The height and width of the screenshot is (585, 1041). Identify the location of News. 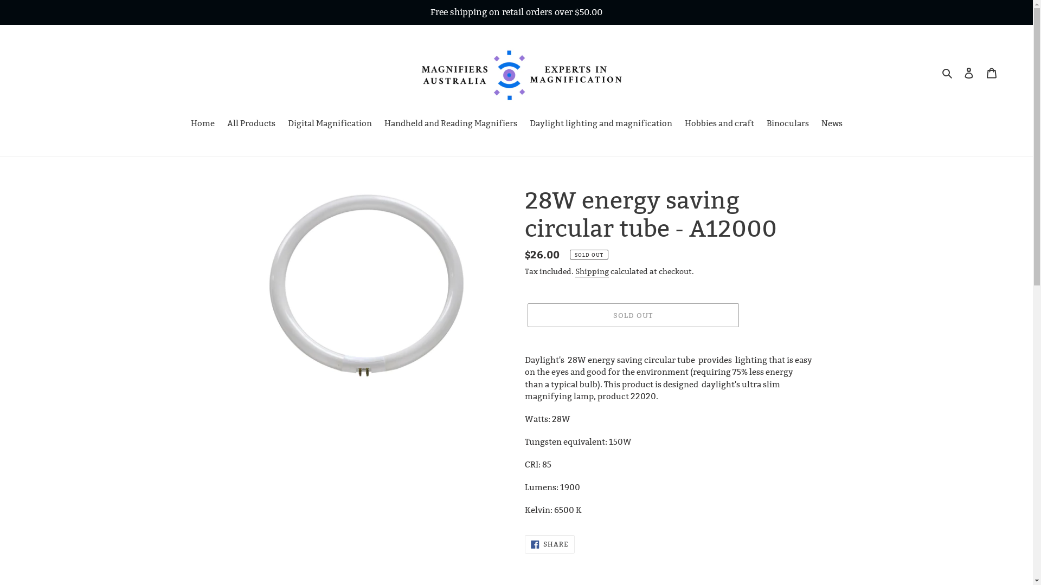
(832, 125).